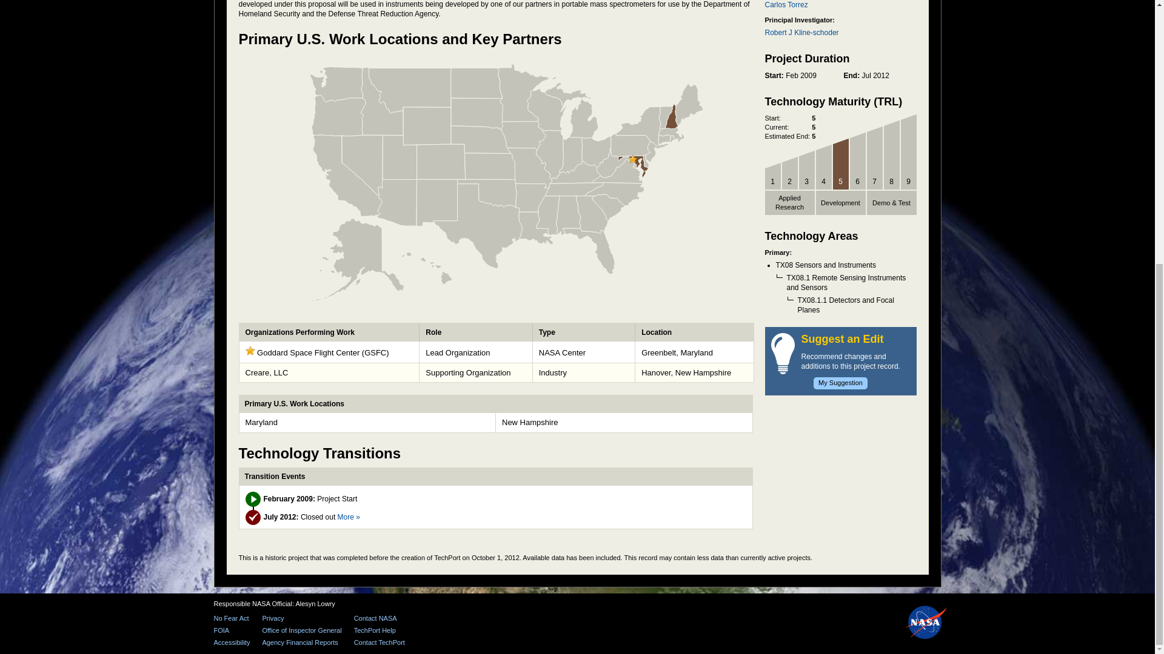  What do you see at coordinates (786, 5) in the screenshot?
I see `Carlos Torrez` at bounding box center [786, 5].